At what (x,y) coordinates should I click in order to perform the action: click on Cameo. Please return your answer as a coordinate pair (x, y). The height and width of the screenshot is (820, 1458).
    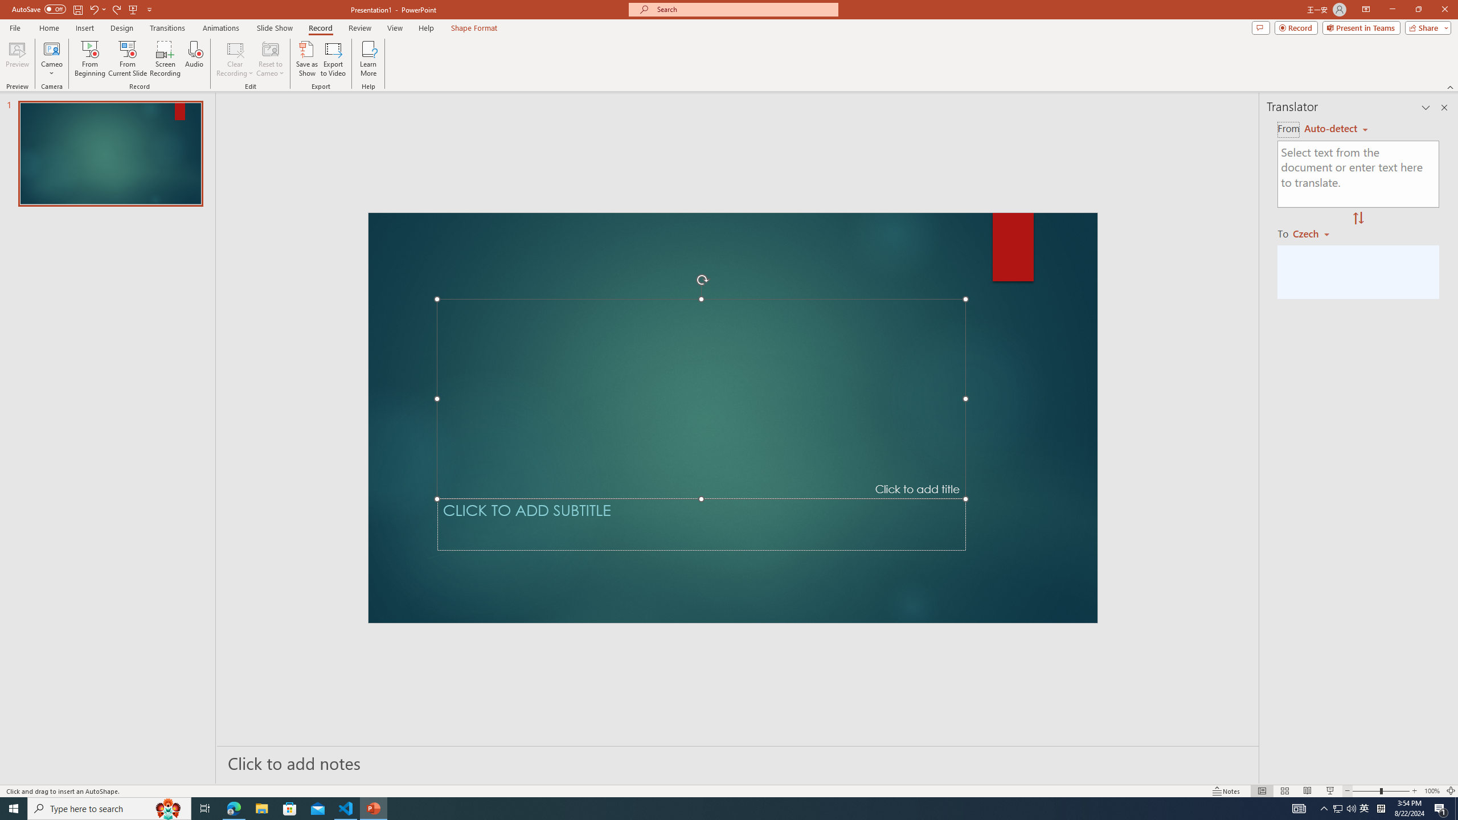
    Looking at the image, I should click on (51, 48).